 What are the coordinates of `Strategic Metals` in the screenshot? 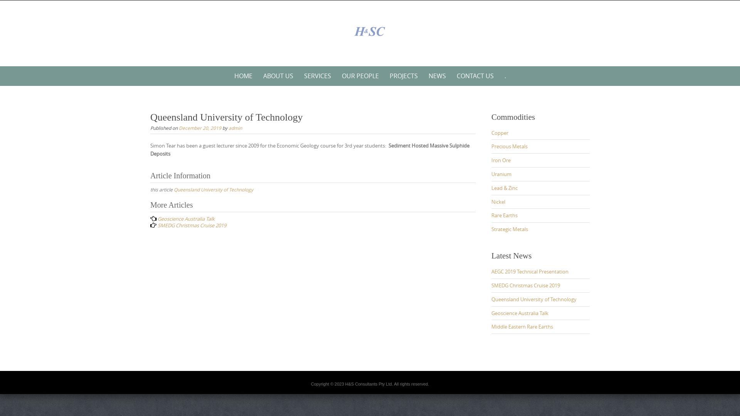 It's located at (510, 229).